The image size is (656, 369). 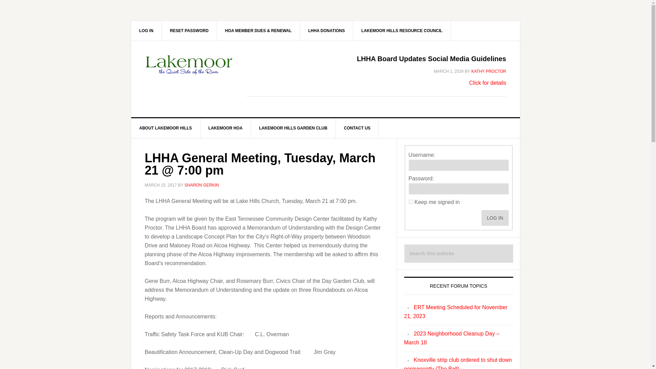 I want to click on LOG IN, so click(x=147, y=30).